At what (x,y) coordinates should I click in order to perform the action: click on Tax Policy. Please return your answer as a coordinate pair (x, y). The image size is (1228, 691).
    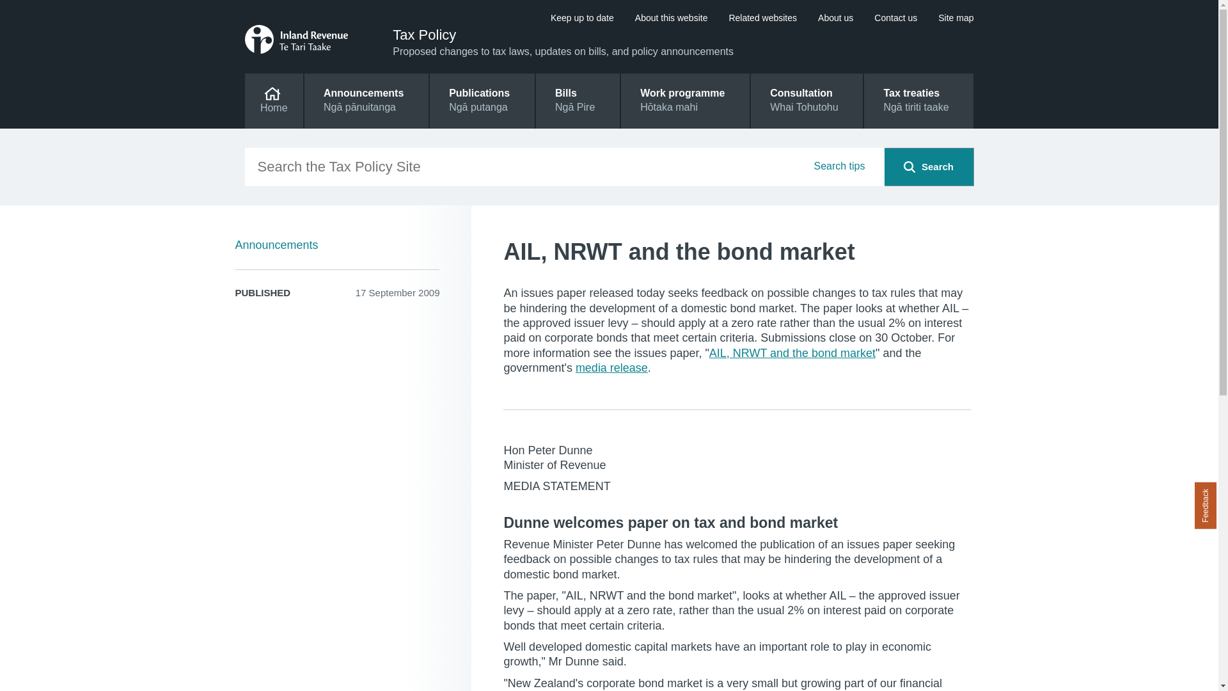
    Looking at the image, I should click on (956, 18).